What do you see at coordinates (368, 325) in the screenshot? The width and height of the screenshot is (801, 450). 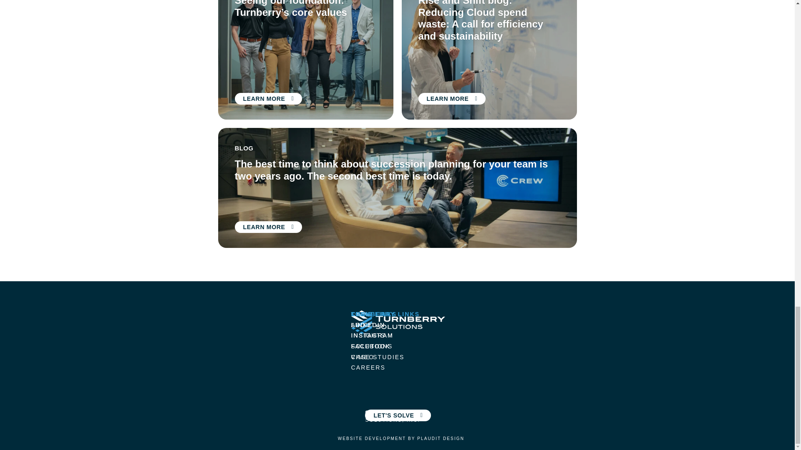 I see `LINKEDIN` at bounding box center [368, 325].